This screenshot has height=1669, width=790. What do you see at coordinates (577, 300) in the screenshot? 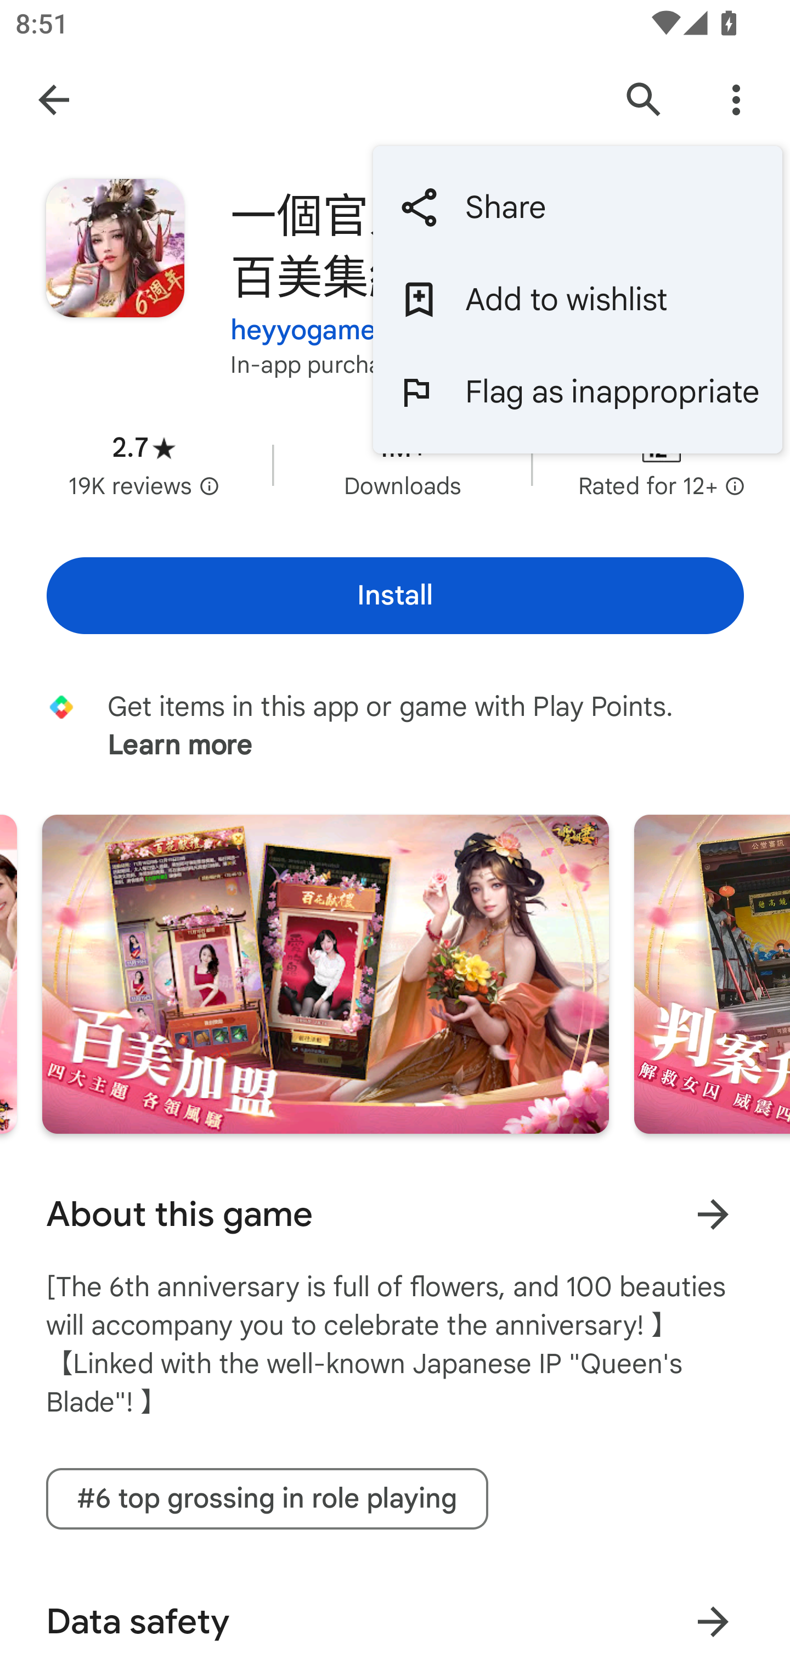
I see `Add to wishlist` at bounding box center [577, 300].